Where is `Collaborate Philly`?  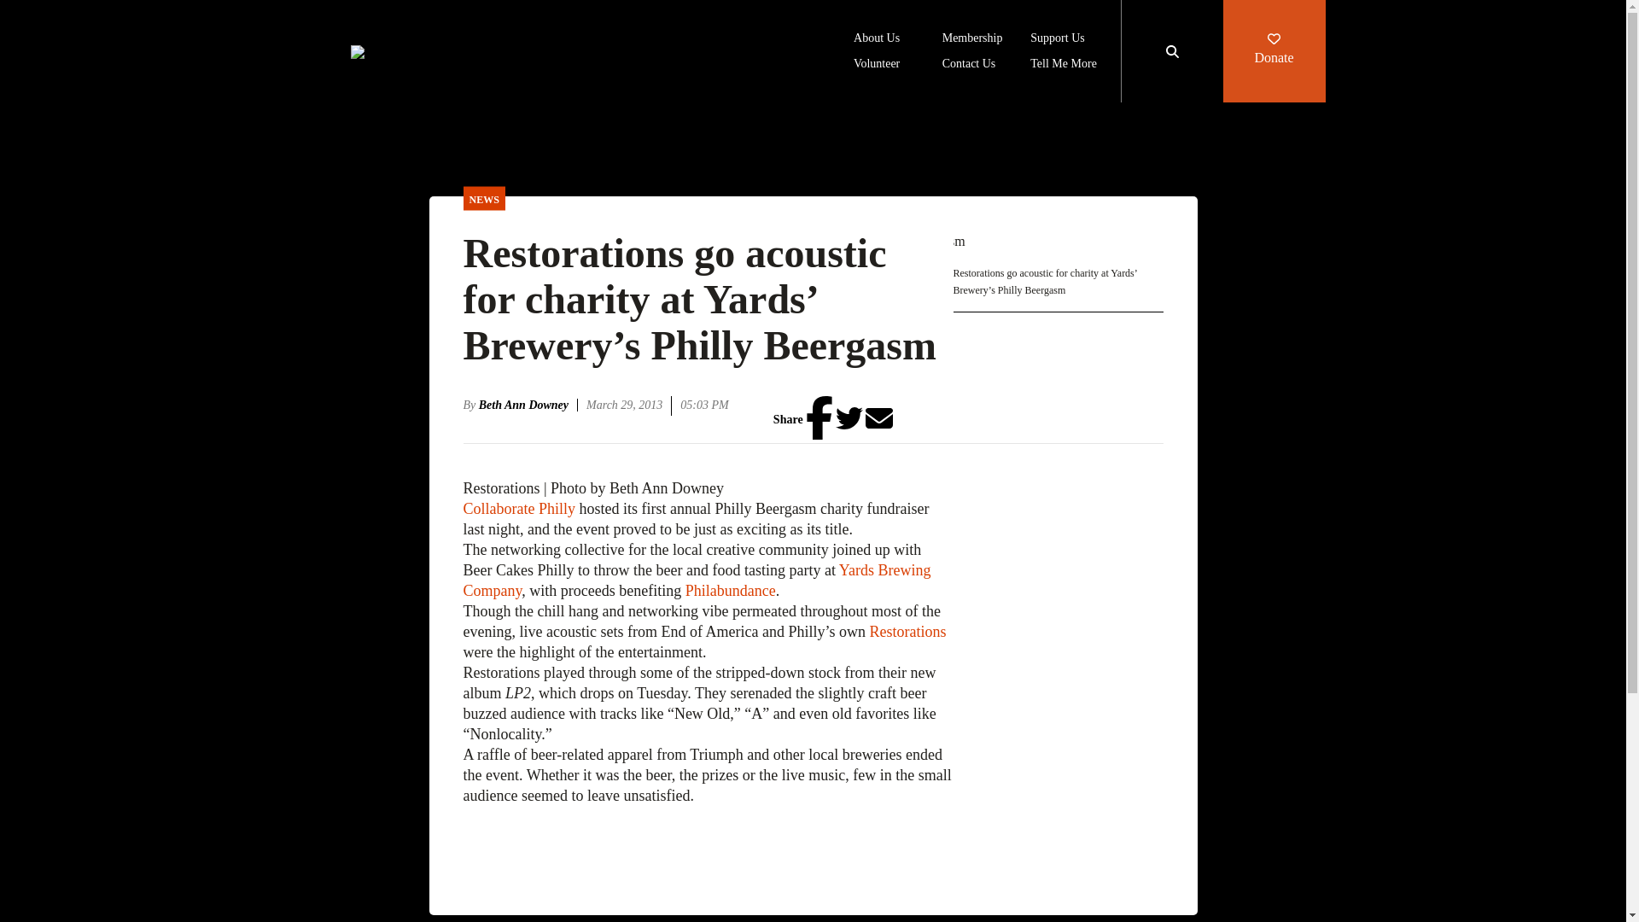
Collaborate Philly is located at coordinates (518, 509).